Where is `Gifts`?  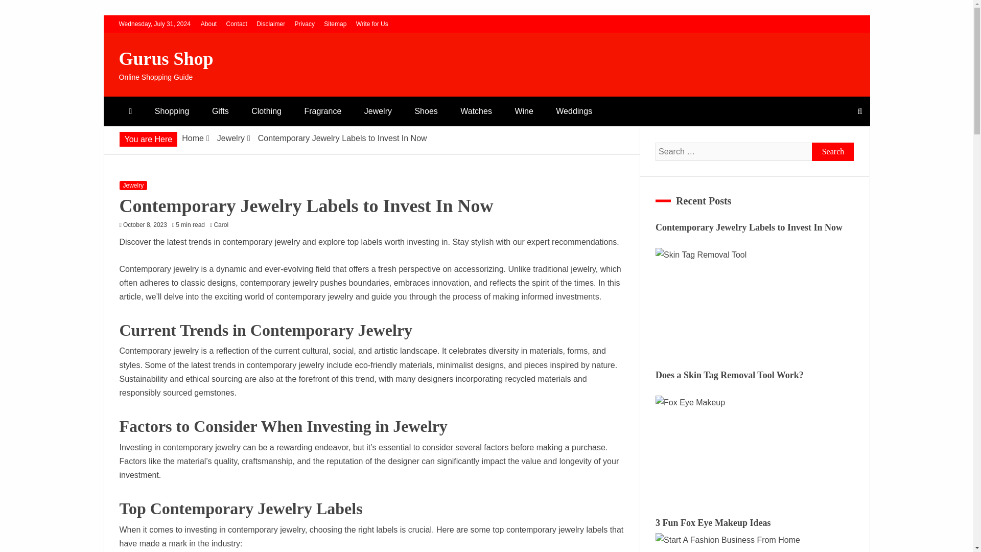 Gifts is located at coordinates (221, 111).